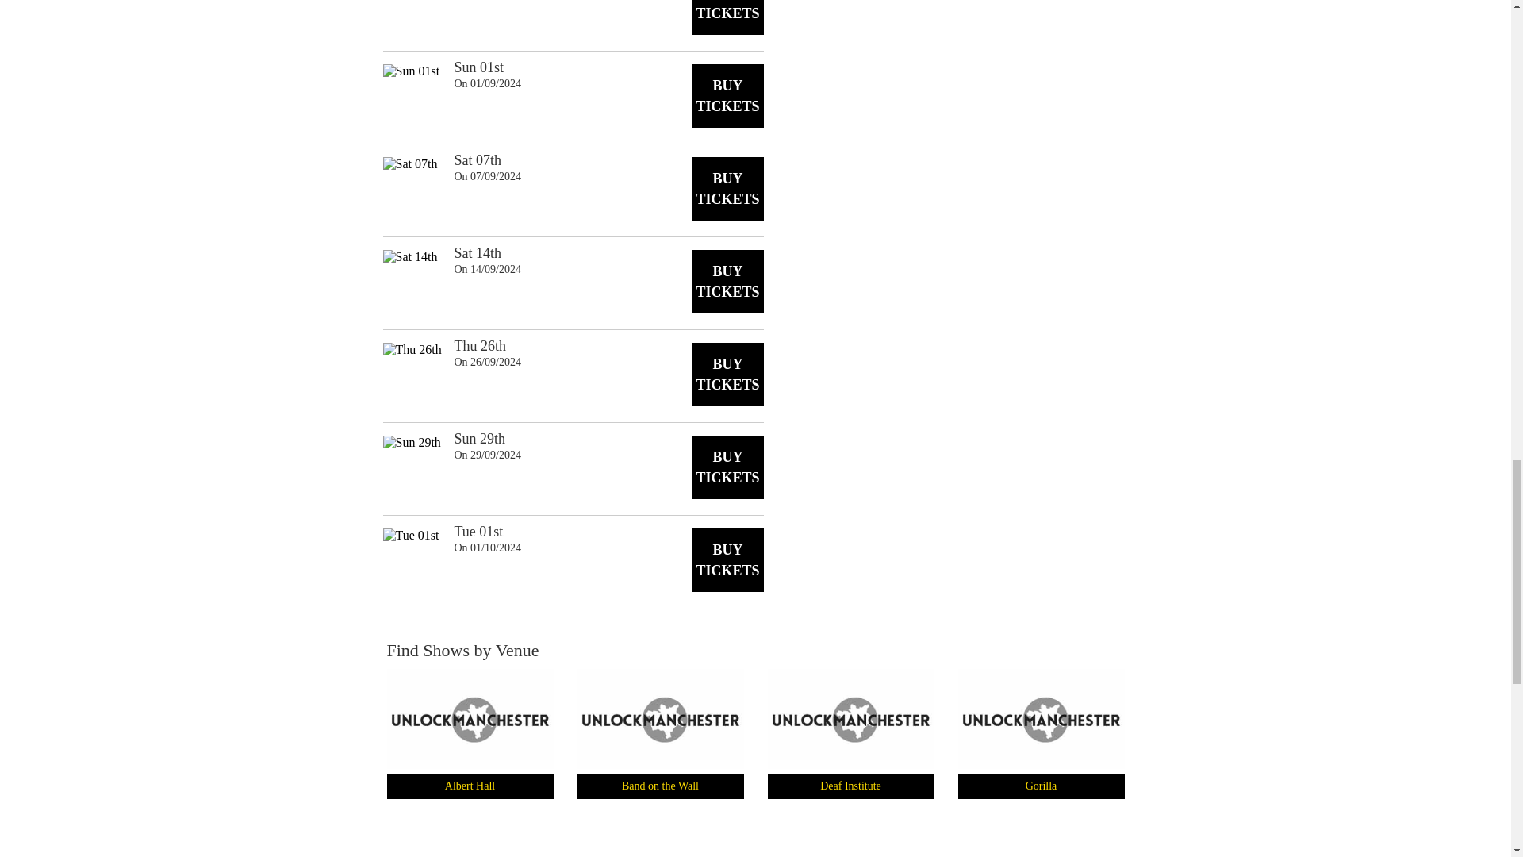  What do you see at coordinates (727, 282) in the screenshot?
I see `BUY TICKETS` at bounding box center [727, 282].